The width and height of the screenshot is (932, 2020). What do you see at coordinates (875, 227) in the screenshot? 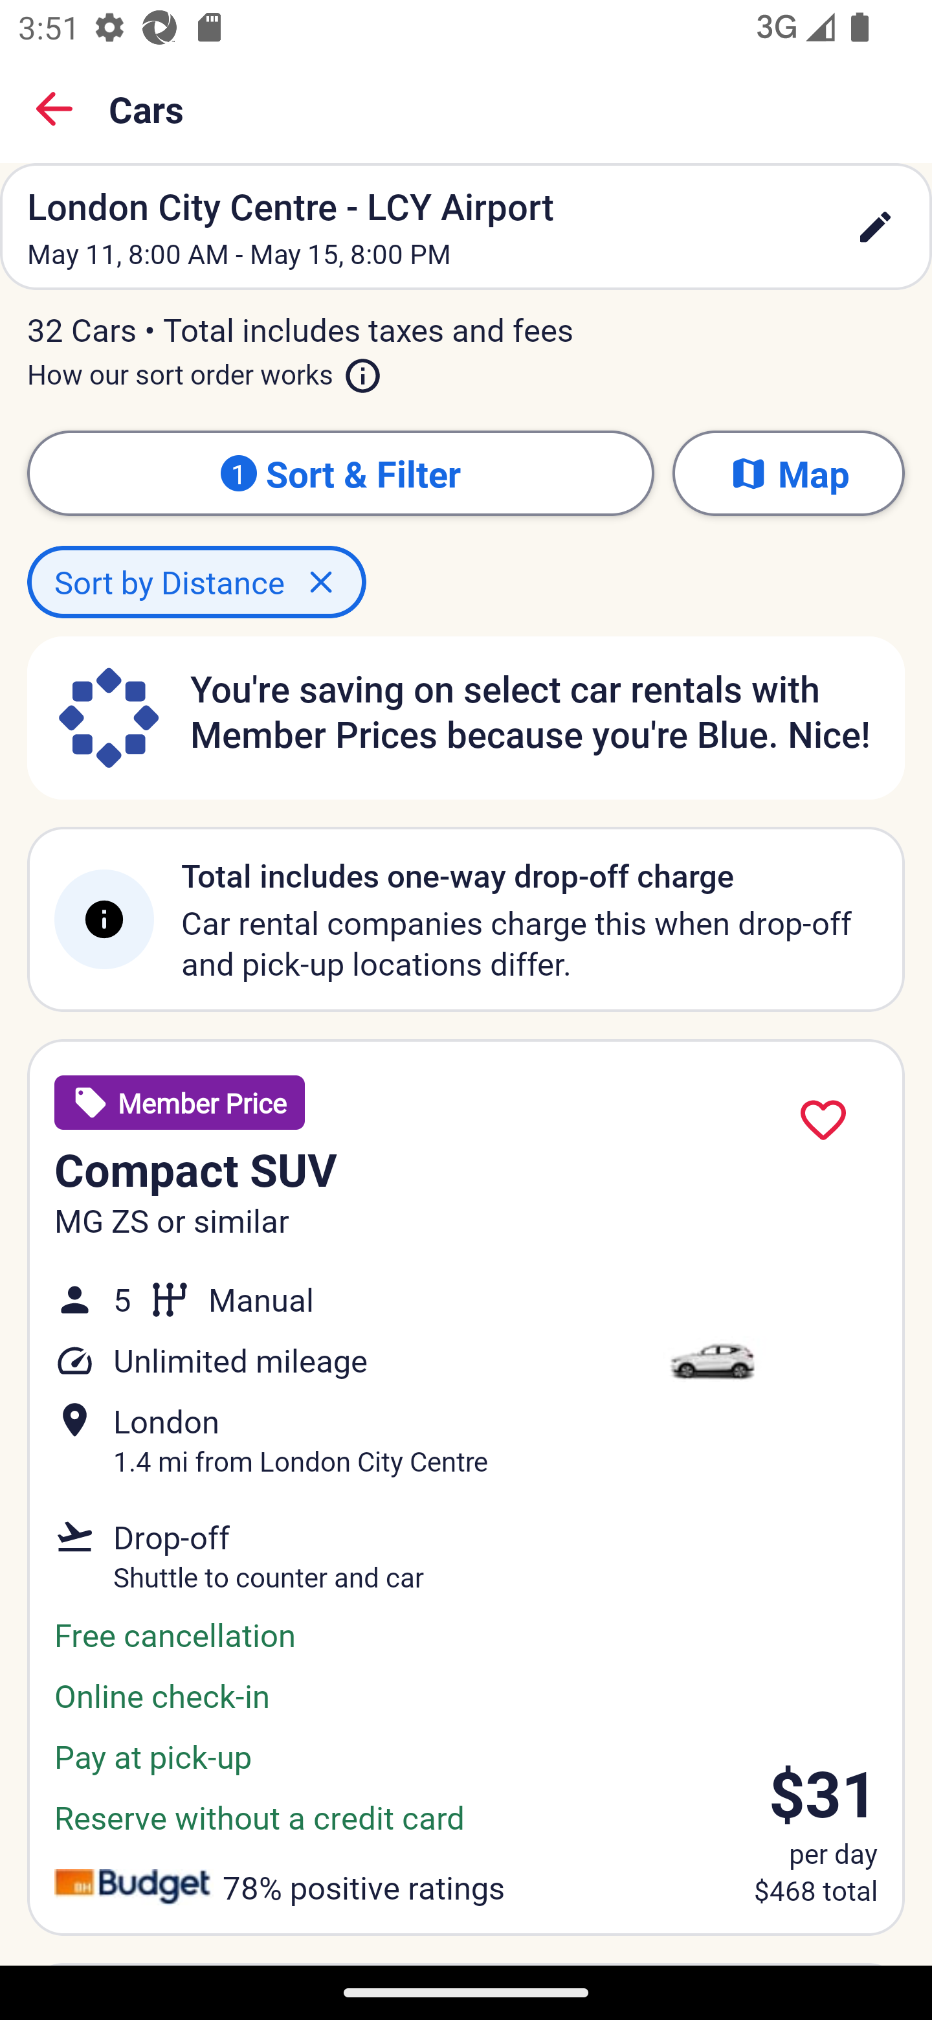
I see `edit` at bounding box center [875, 227].